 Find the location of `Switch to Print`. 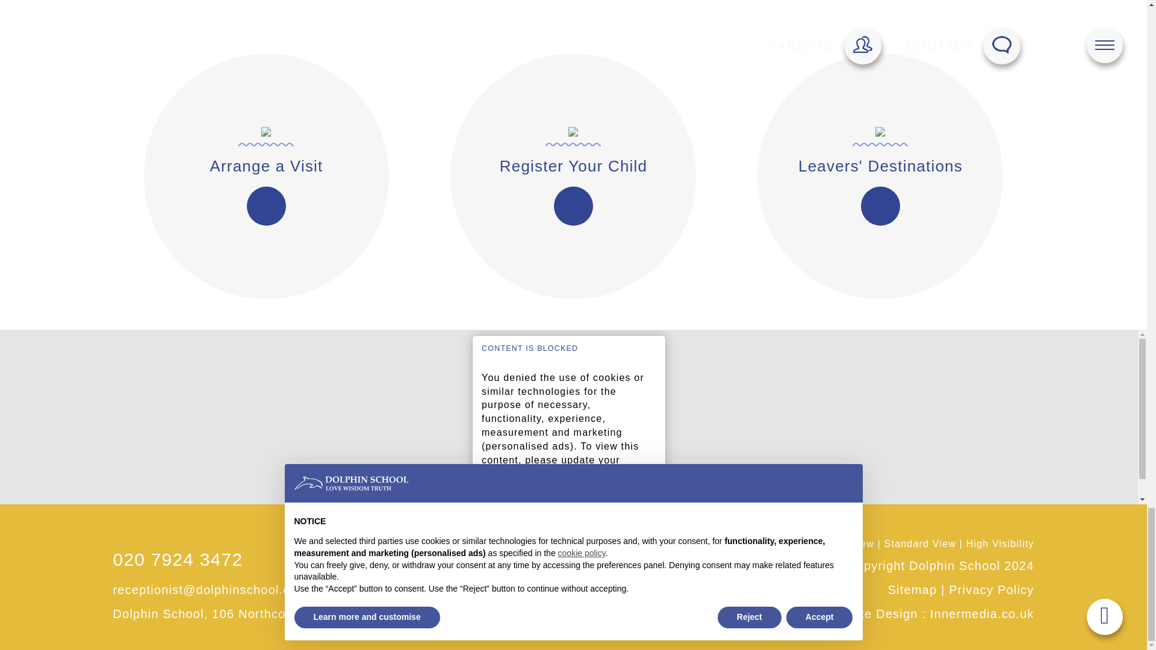

Switch to Print is located at coordinates (848, 543).